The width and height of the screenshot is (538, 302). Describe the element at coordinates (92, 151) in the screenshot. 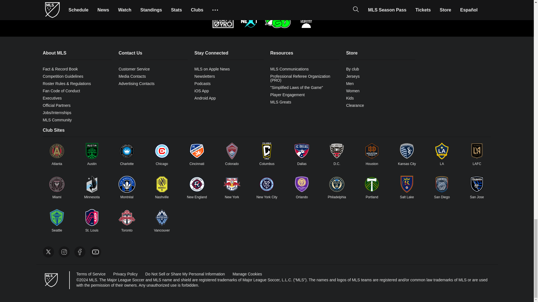

I see `Link to Austin` at that location.